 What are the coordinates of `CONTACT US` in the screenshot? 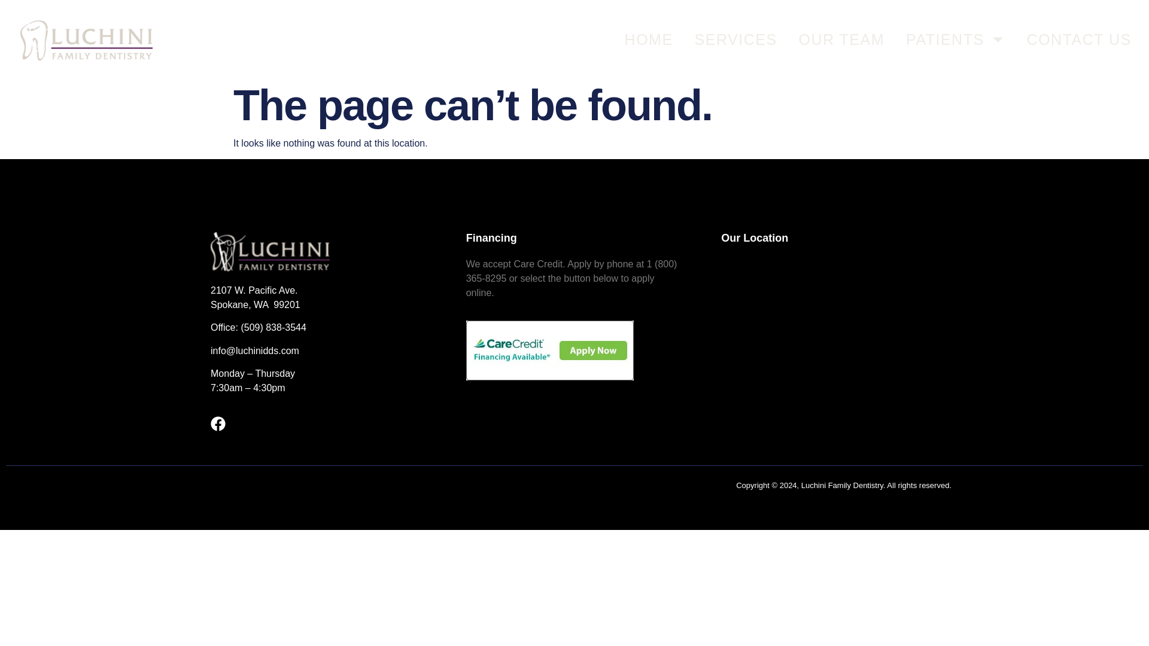 It's located at (1080, 38).